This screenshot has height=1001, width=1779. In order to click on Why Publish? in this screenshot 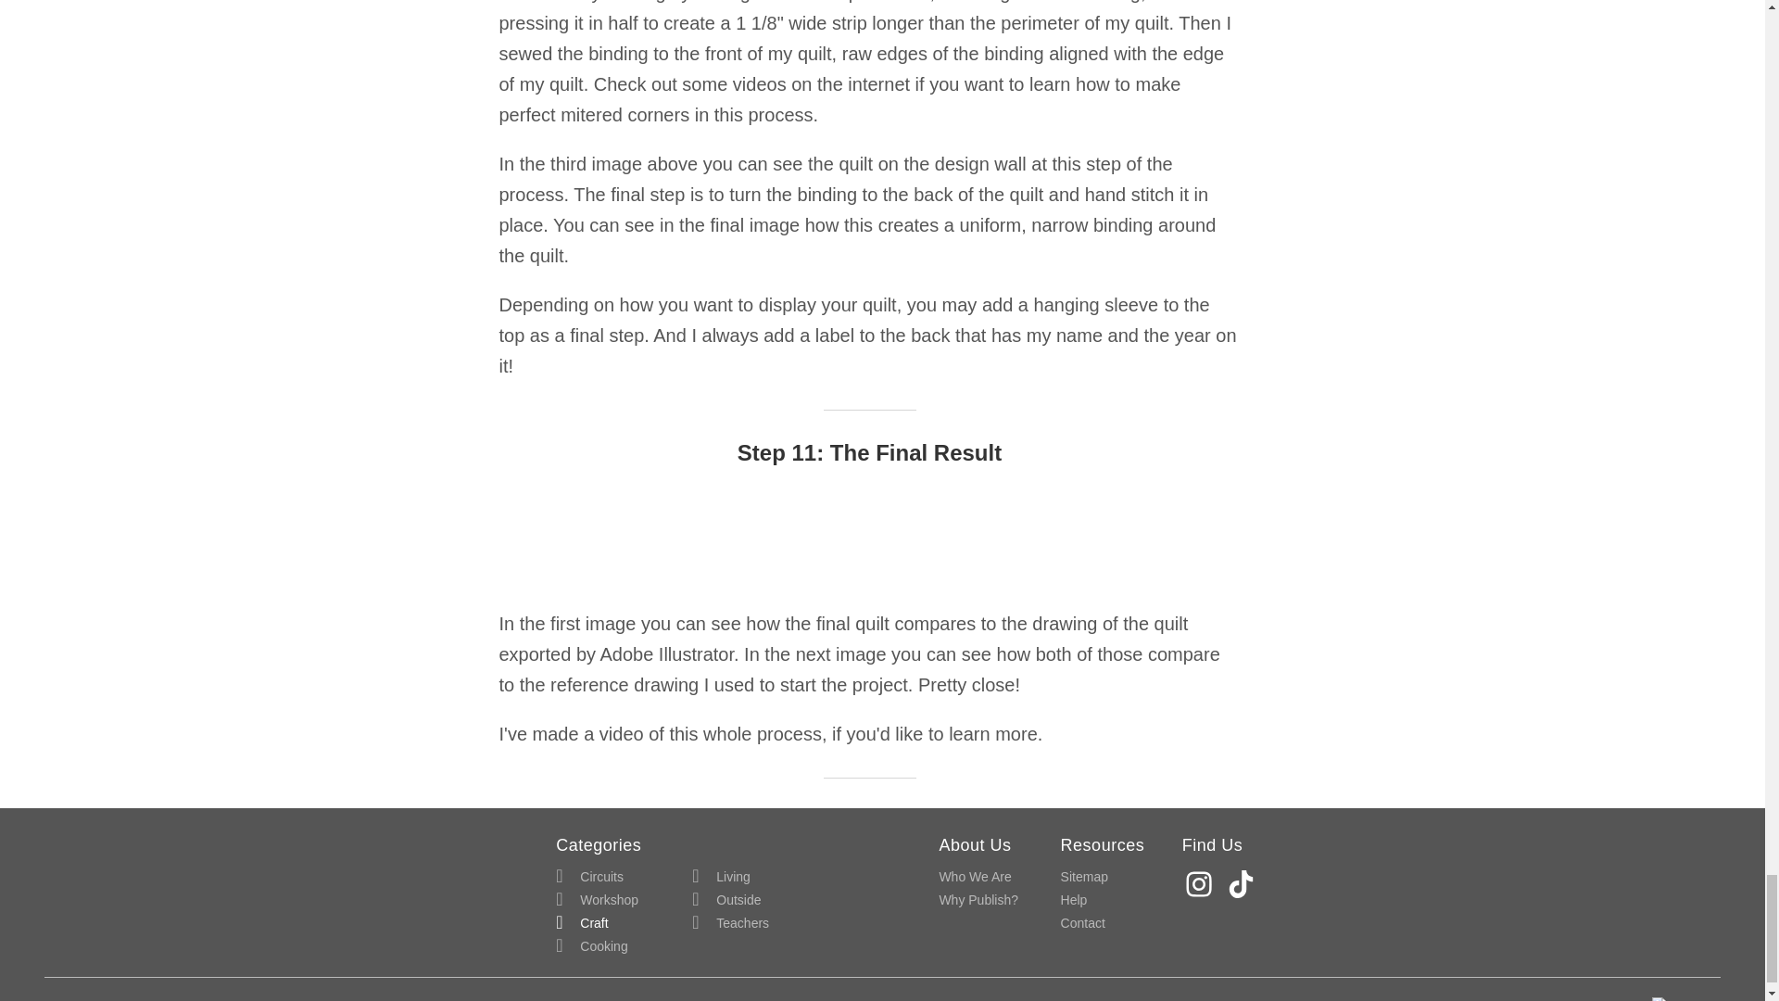, I will do `click(978, 900)`.